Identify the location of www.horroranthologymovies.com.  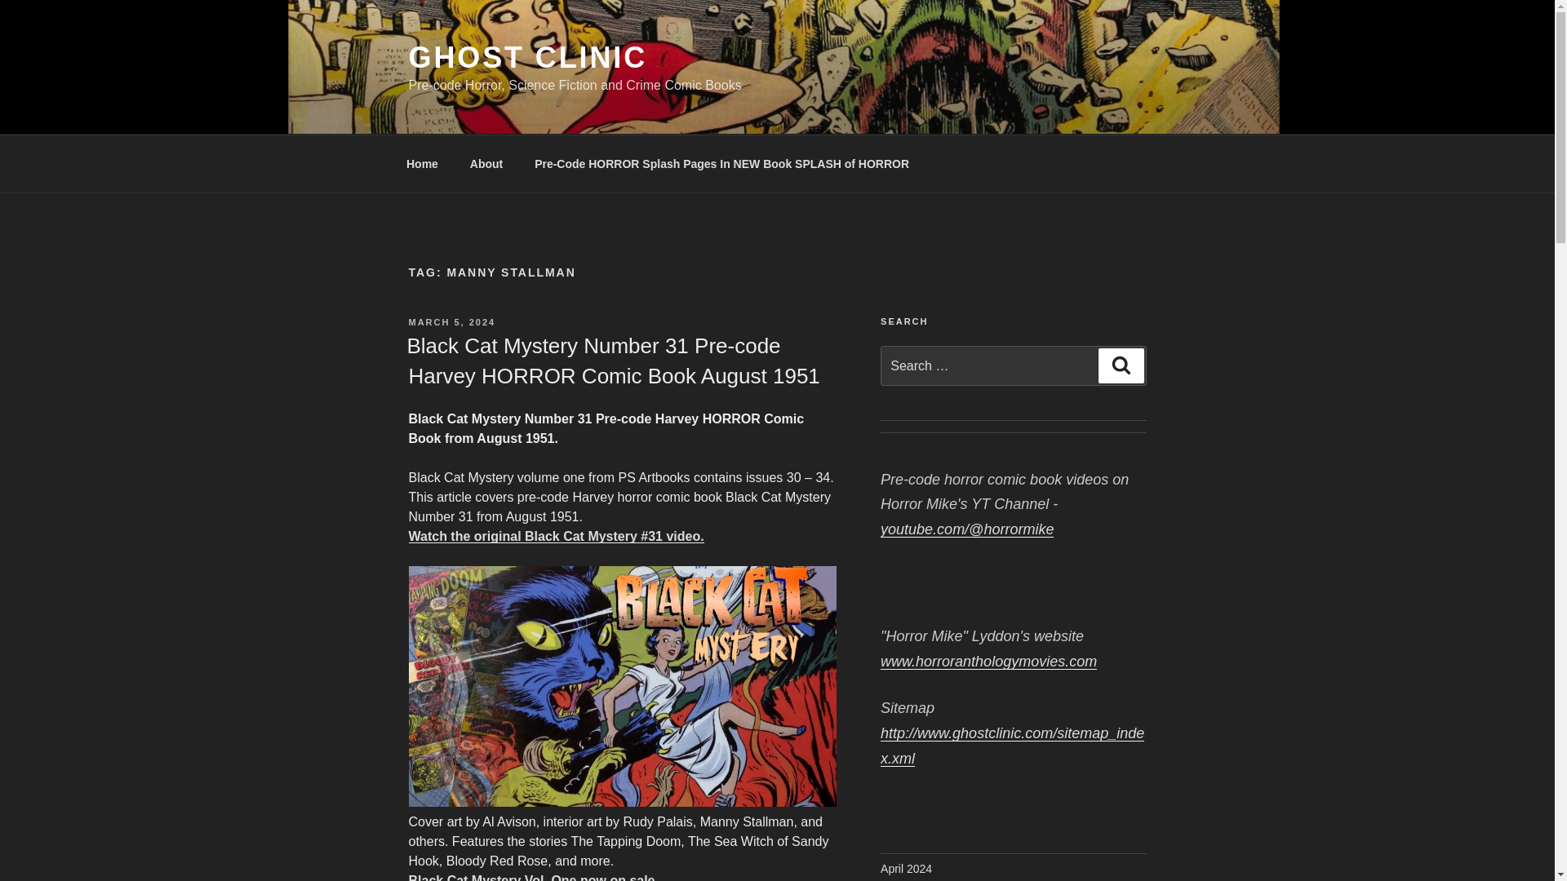
(989, 661).